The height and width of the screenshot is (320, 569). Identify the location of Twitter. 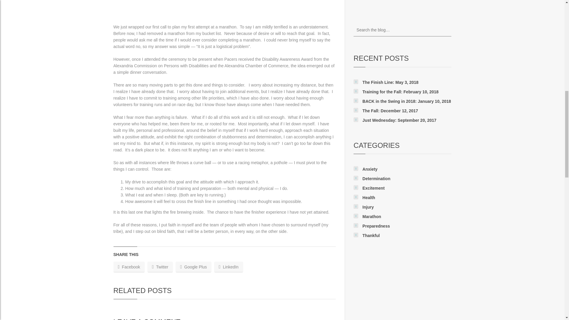
(160, 267).